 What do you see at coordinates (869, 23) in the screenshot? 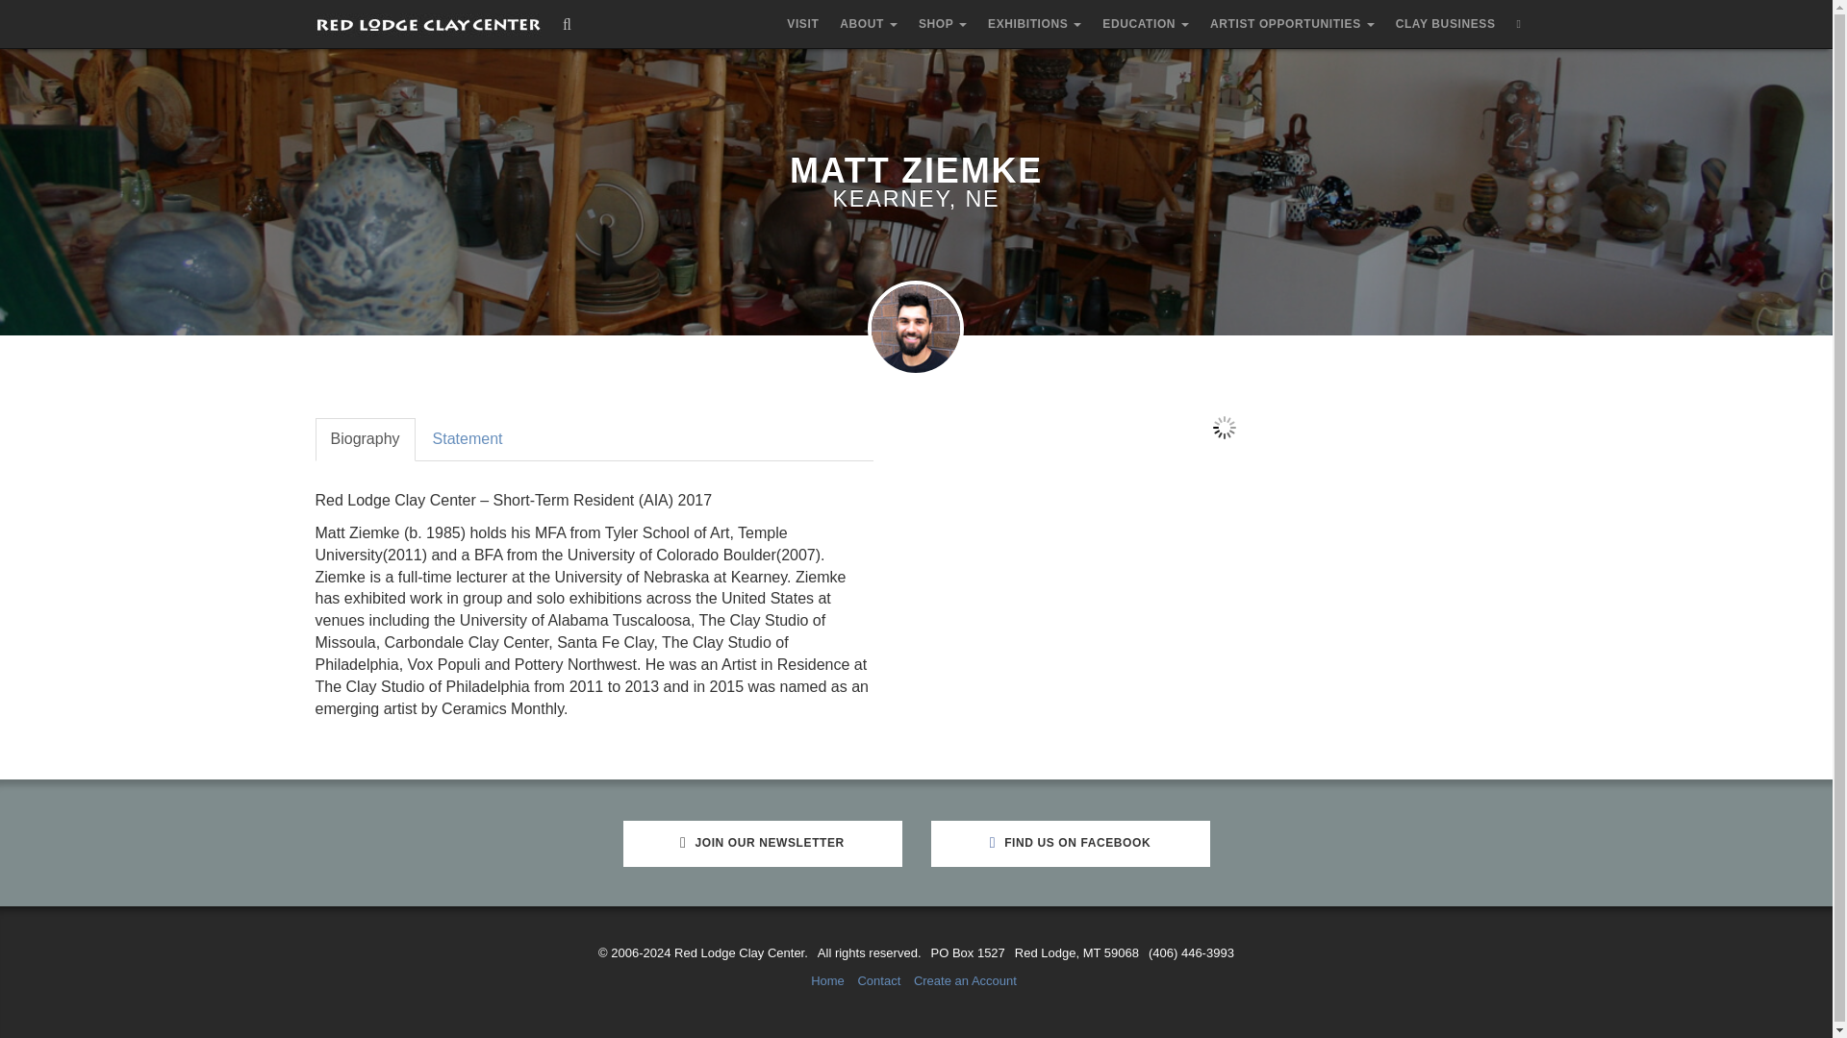
I see `About` at bounding box center [869, 23].